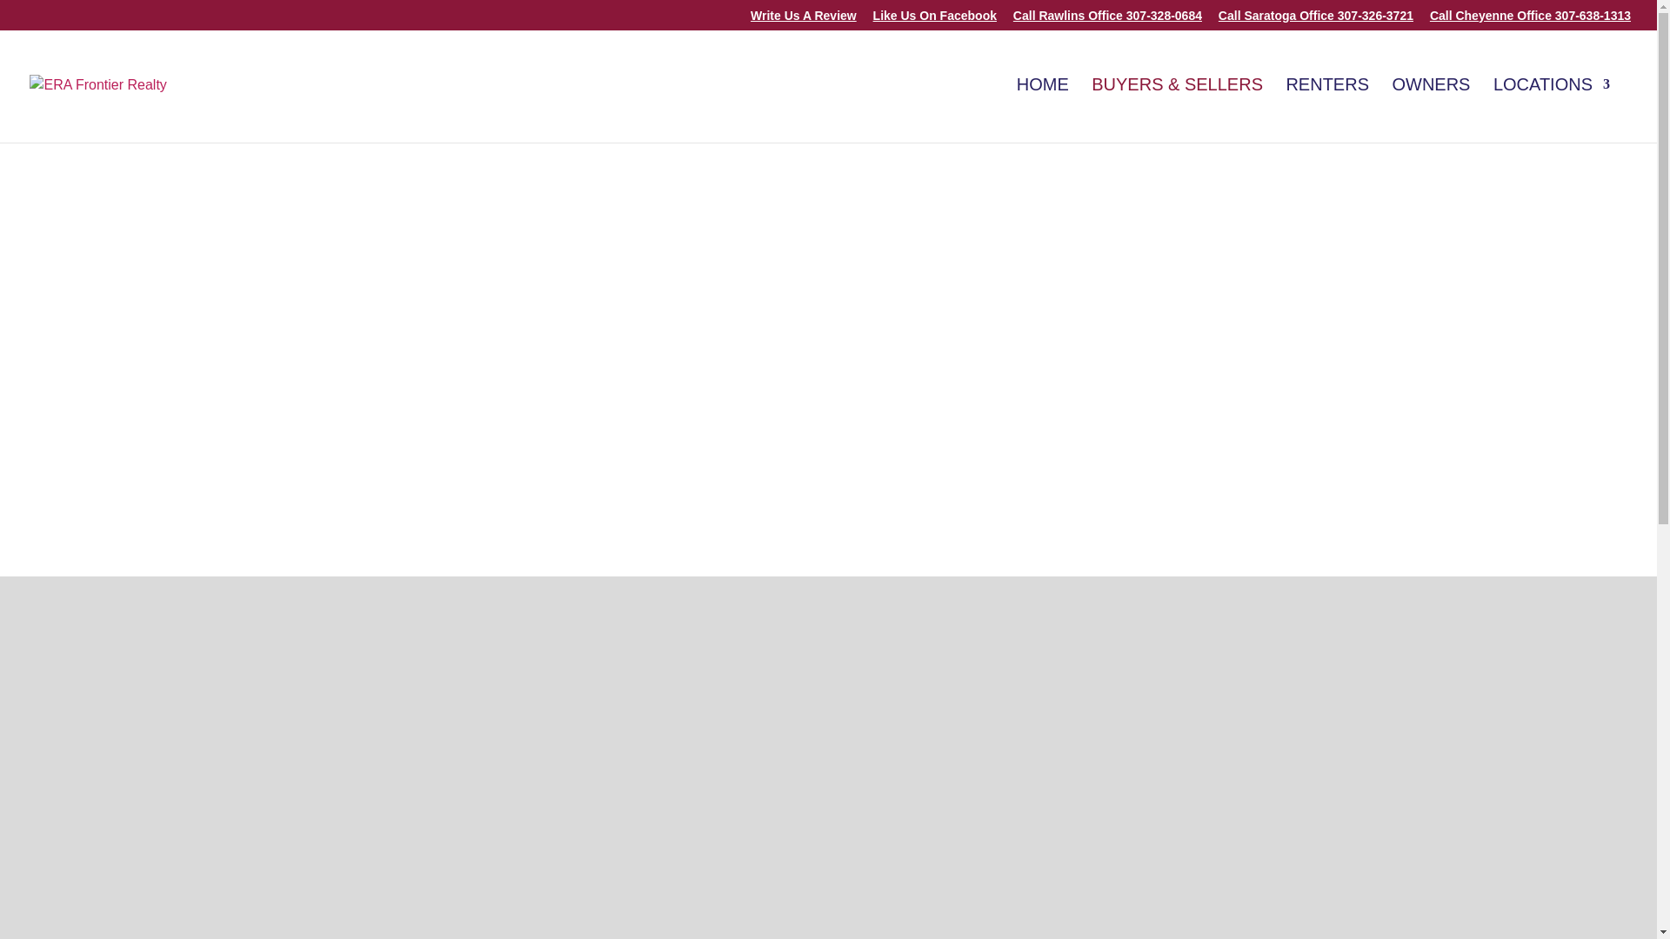  I want to click on Write Us A Review, so click(803, 19).